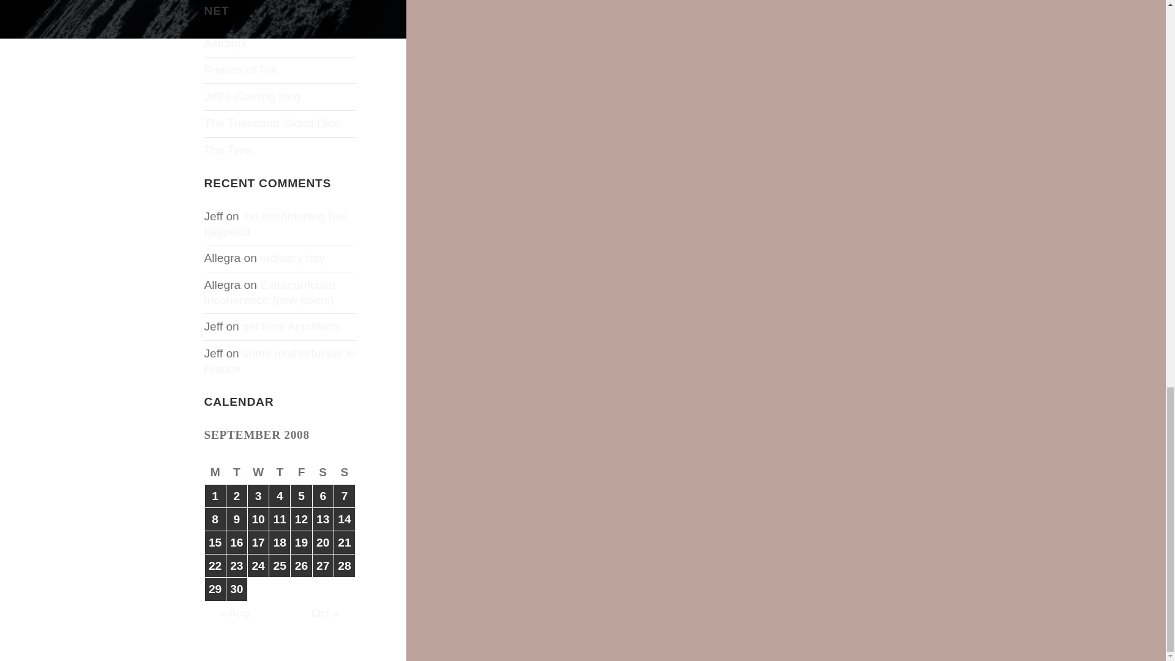  What do you see at coordinates (236, 519) in the screenshot?
I see `9` at bounding box center [236, 519].